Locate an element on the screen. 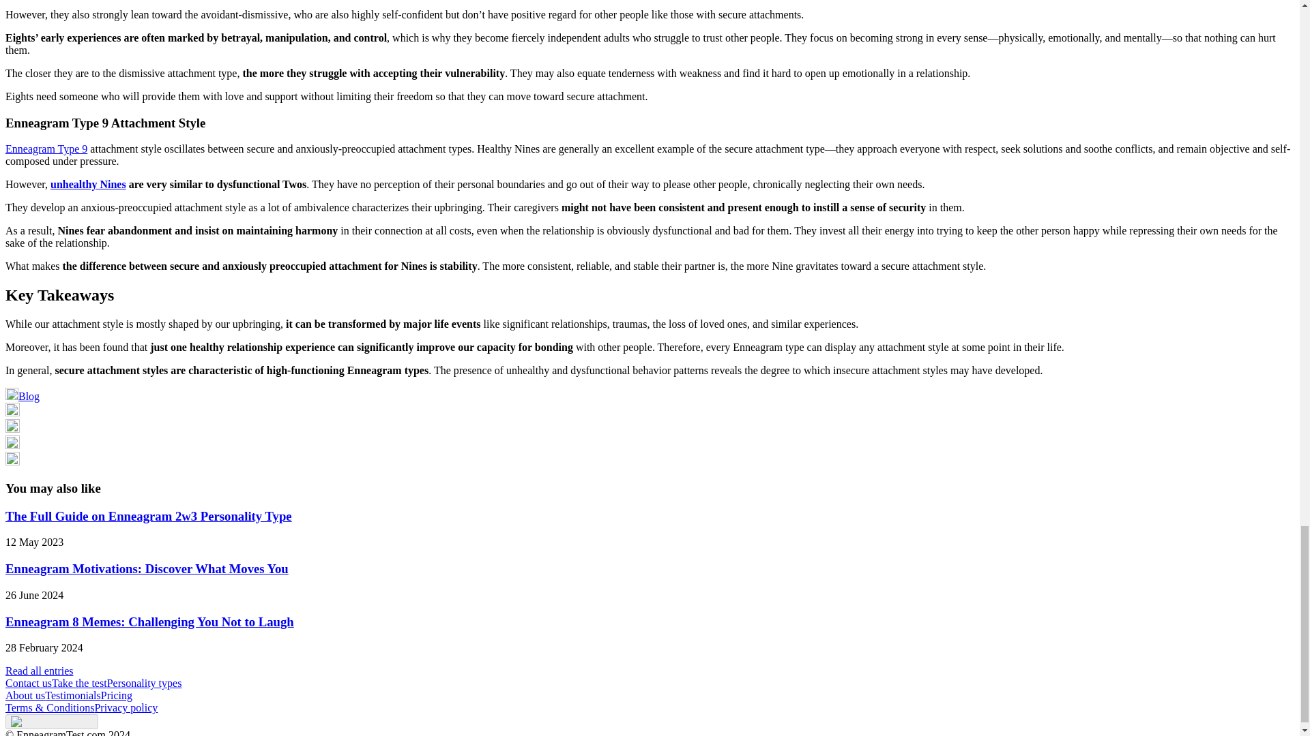 This screenshot has width=1310, height=736. unhealthy Nines is located at coordinates (88, 184).